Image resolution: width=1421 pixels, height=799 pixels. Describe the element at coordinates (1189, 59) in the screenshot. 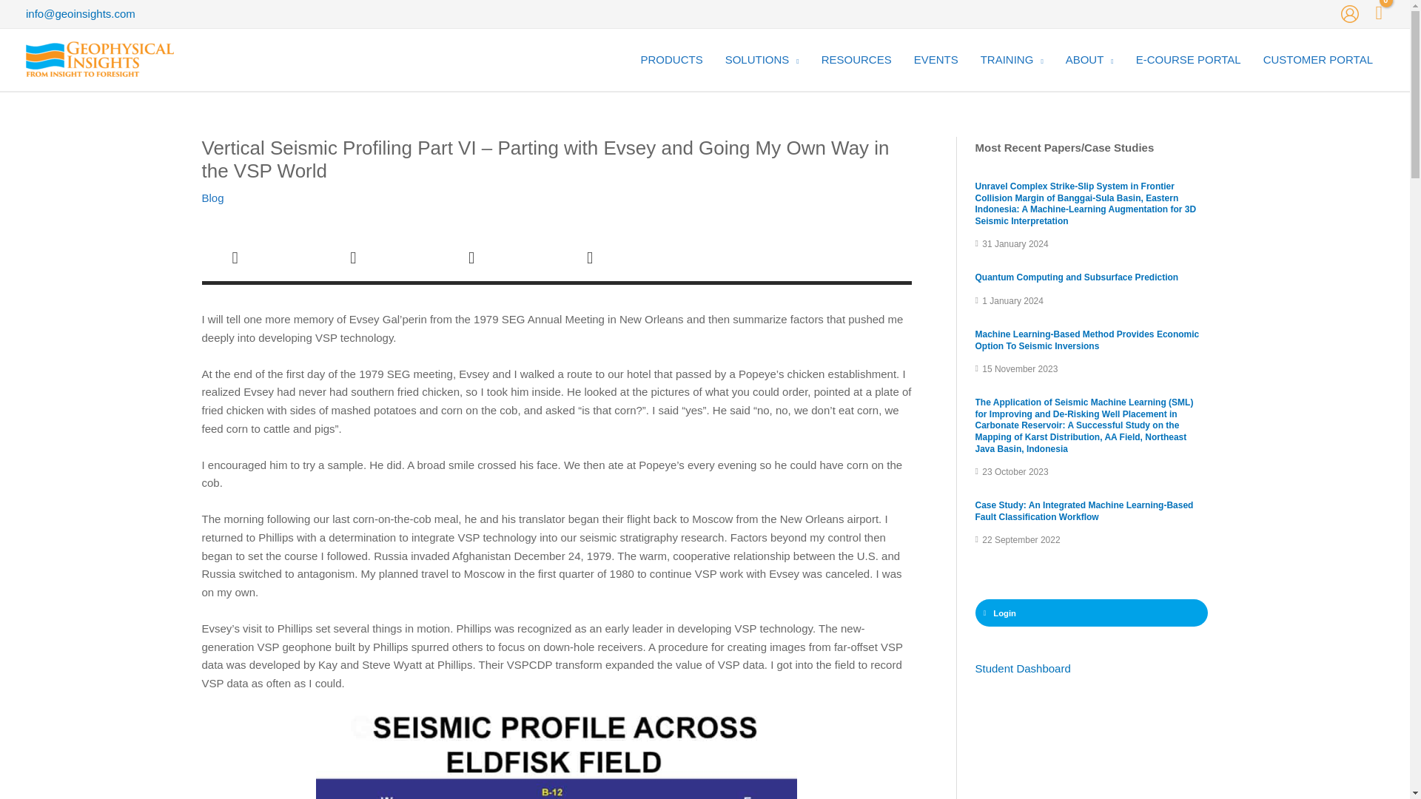

I see `E-COURSE PORTAL` at that location.